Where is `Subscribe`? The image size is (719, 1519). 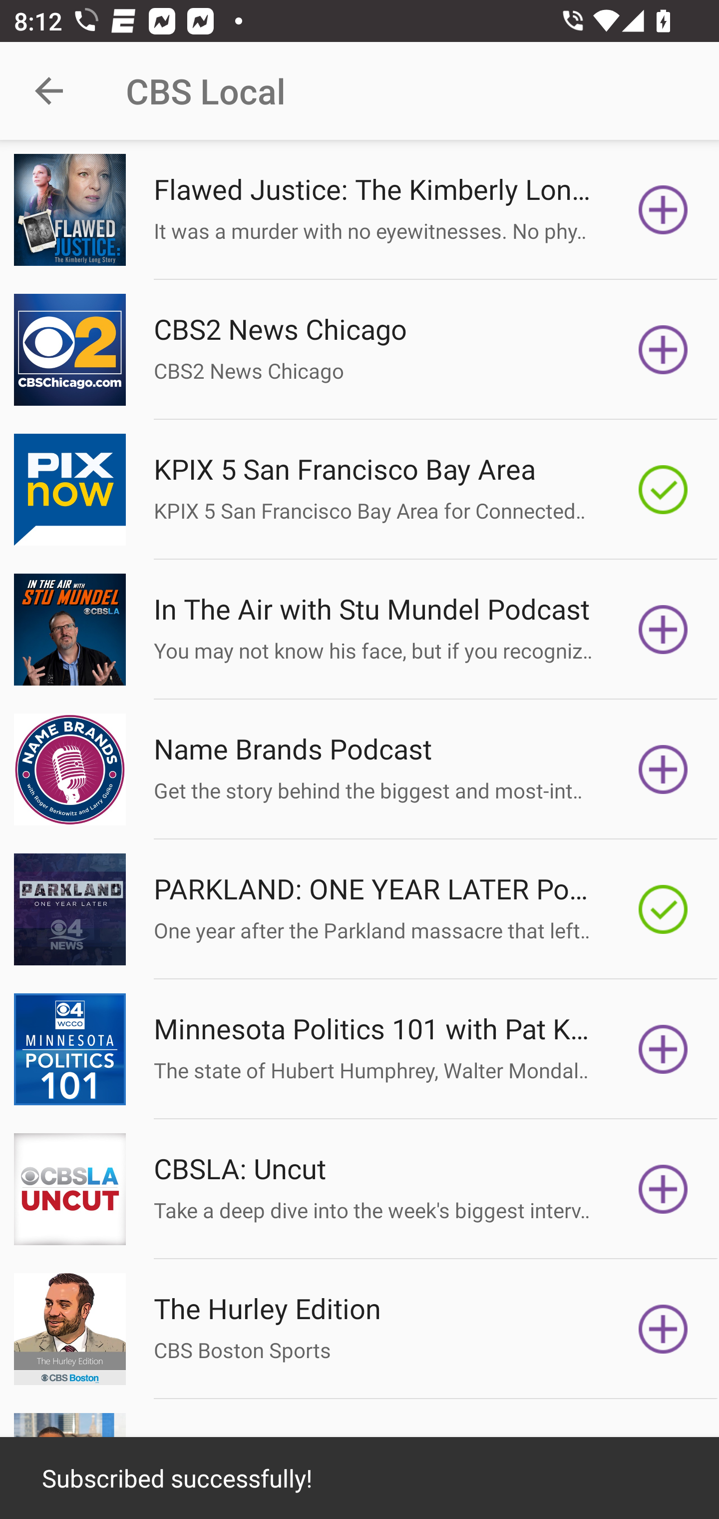 Subscribe is located at coordinates (663, 1329).